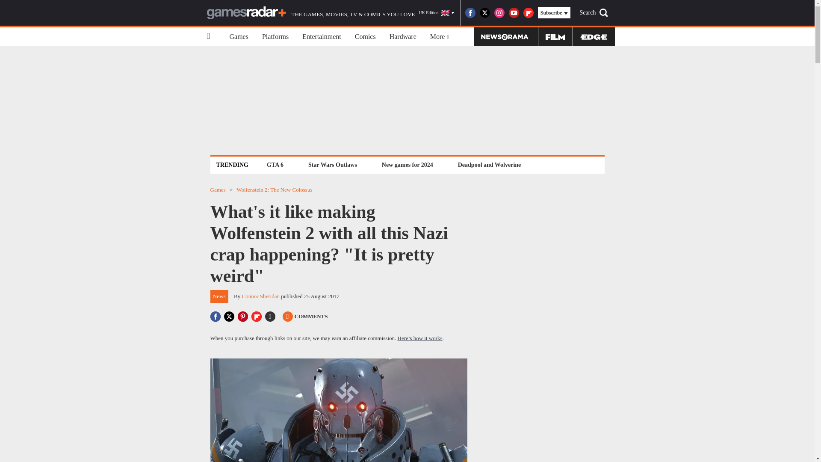 This screenshot has width=821, height=462. Describe the element at coordinates (489, 165) in the screenshot. I see `Deadpool and Wolverine` at that location.